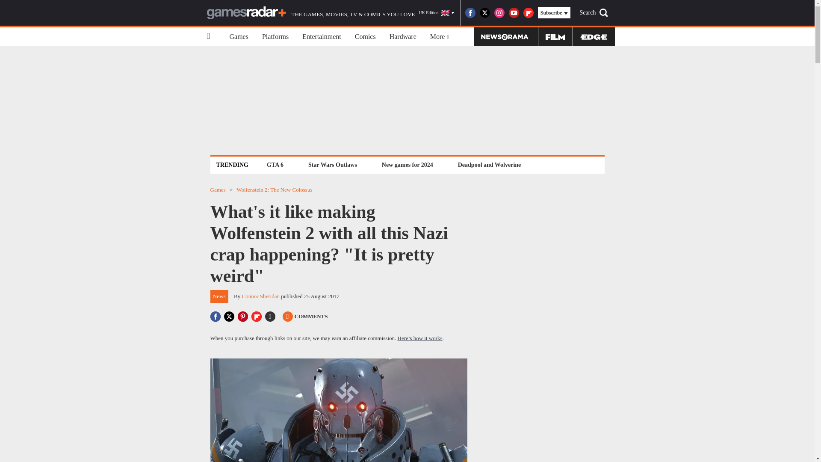 This screenshot has width=821, height=462. Describe the element at coordinates (489, 165) in the screenshot. I see `Deadpool and Wolverine` at that location.